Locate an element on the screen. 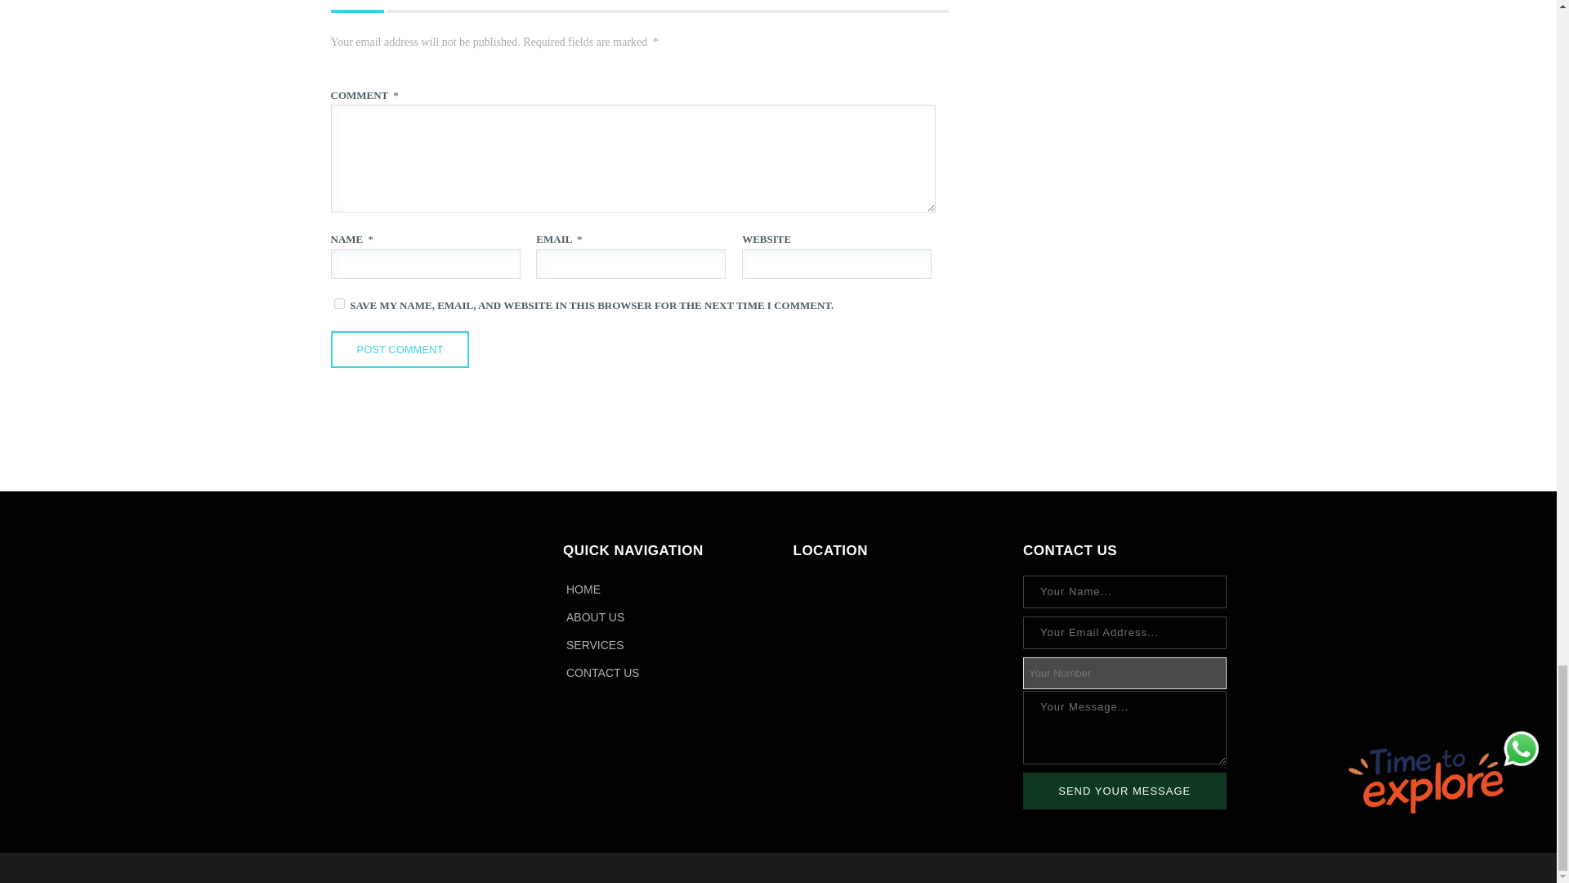  yes is located at coordinates (338, 304).